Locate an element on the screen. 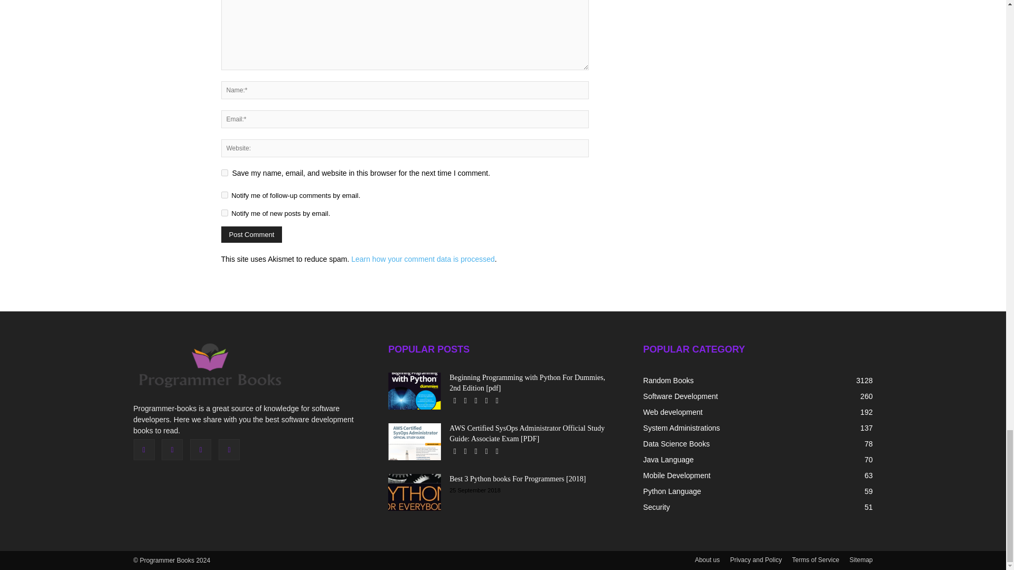 The height and width of the screenshot is (570, 1014). subscribe is located at coordinates (224, 194).